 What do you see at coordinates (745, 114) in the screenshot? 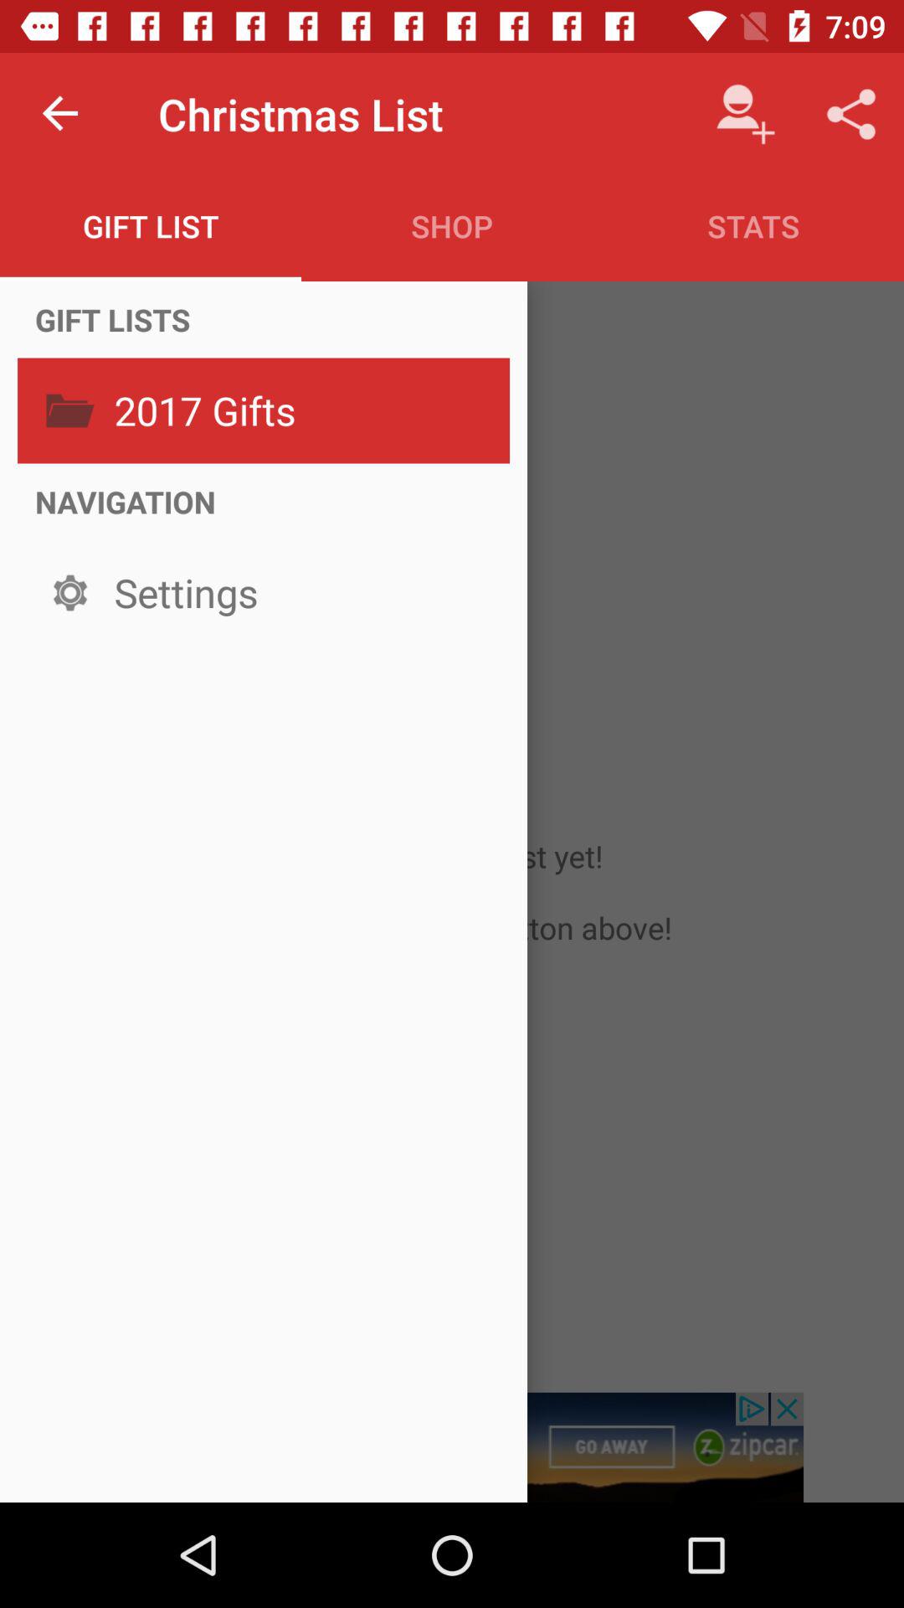
I see `launch icon above the stats` at bounding box center [745, 114].